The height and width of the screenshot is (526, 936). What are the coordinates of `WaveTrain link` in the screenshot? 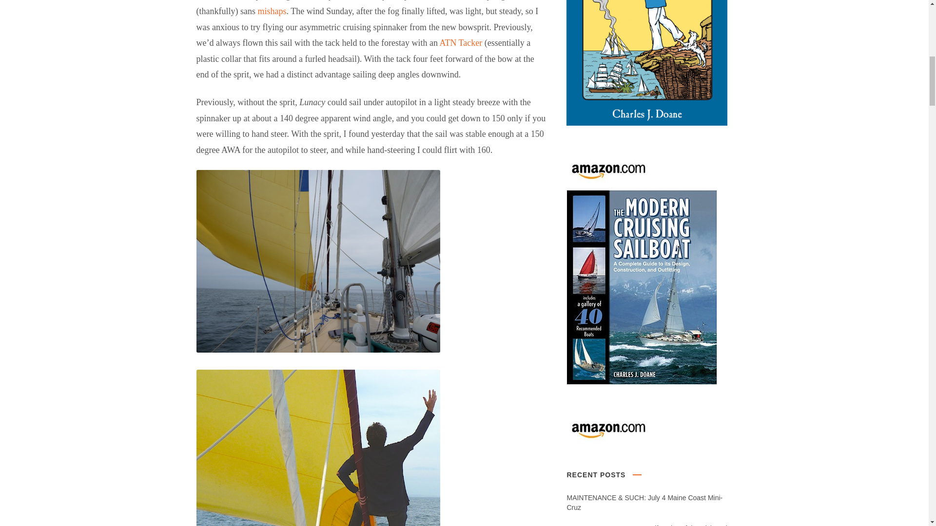 It's located at (272, 11).